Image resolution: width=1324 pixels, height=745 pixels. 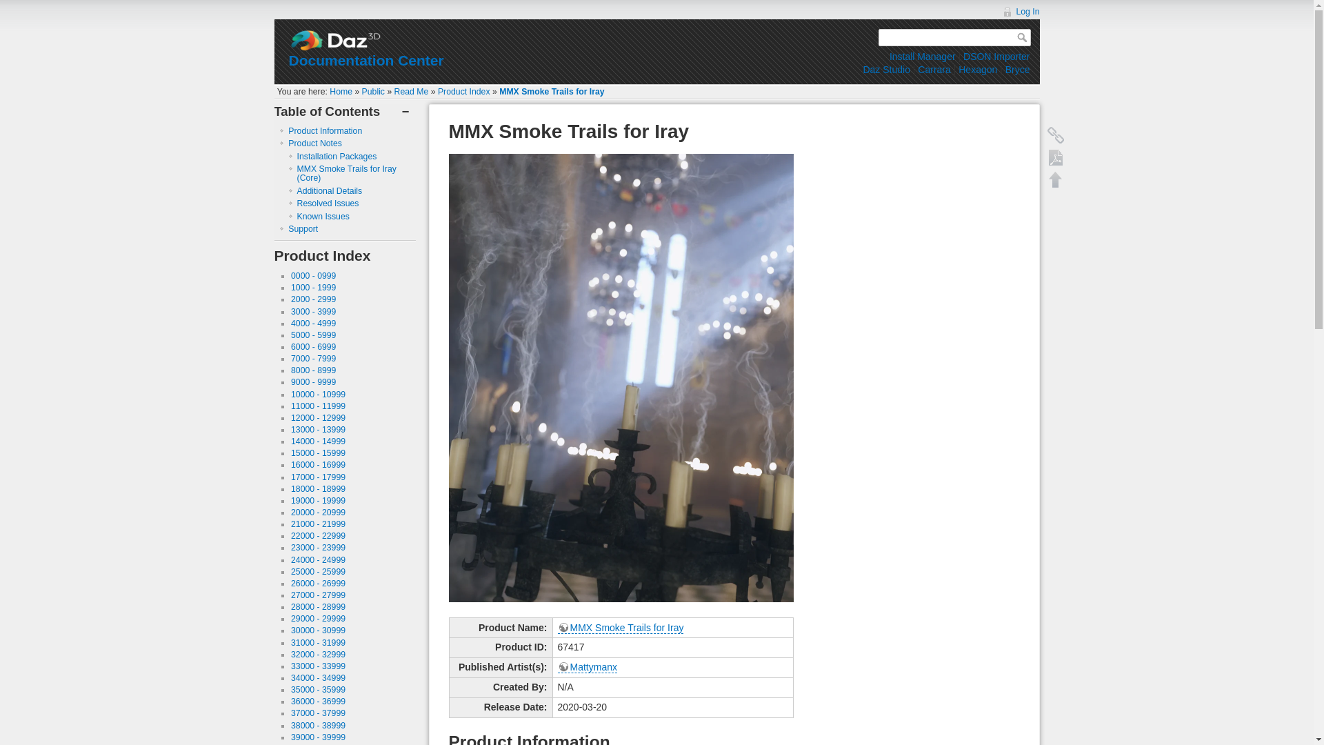 What do you see at coordinates (373, 92) in the screenshot?
I see `public:start` at bounding box center [373, 92].